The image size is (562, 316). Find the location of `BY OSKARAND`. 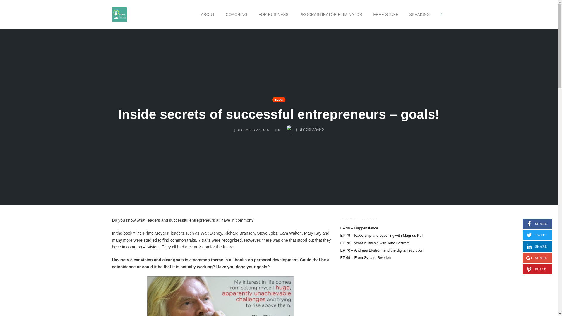

BY OSKARAND is located at coordinates (277, 130).